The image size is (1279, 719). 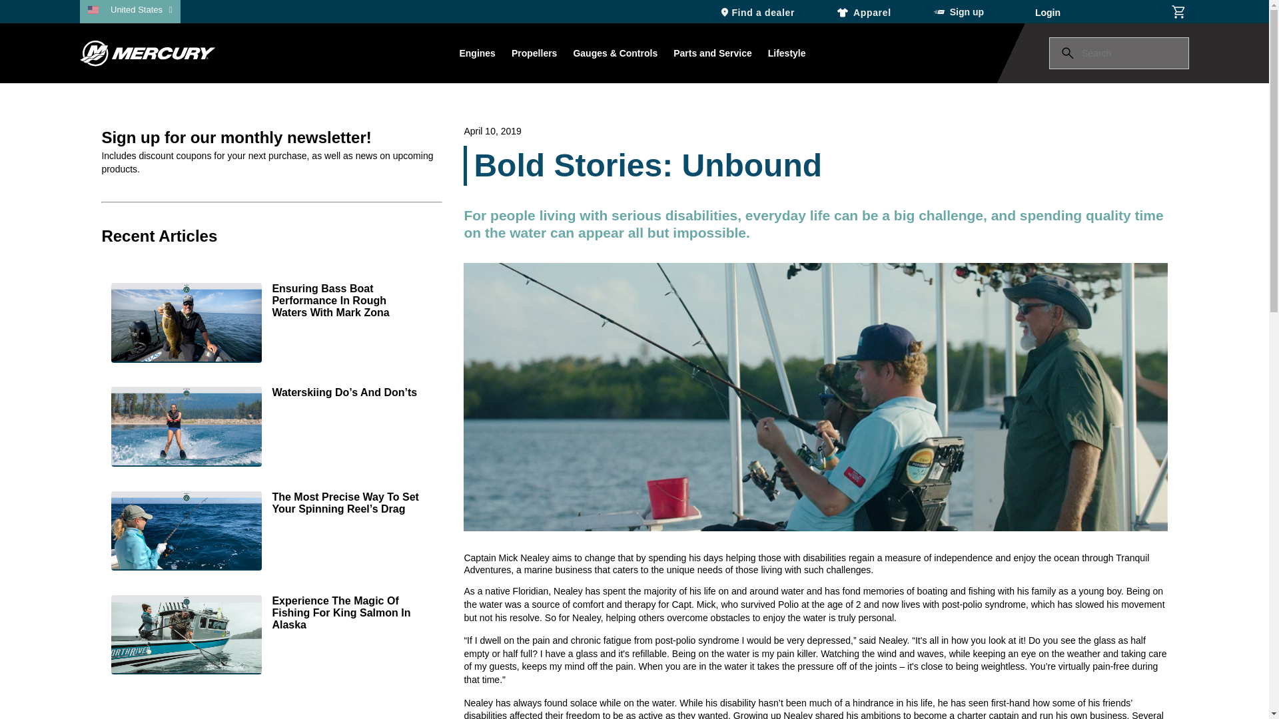 I want to click on Experience the Magic of Fishing for King Salmon in Alaska, so click(x=272, y=636).